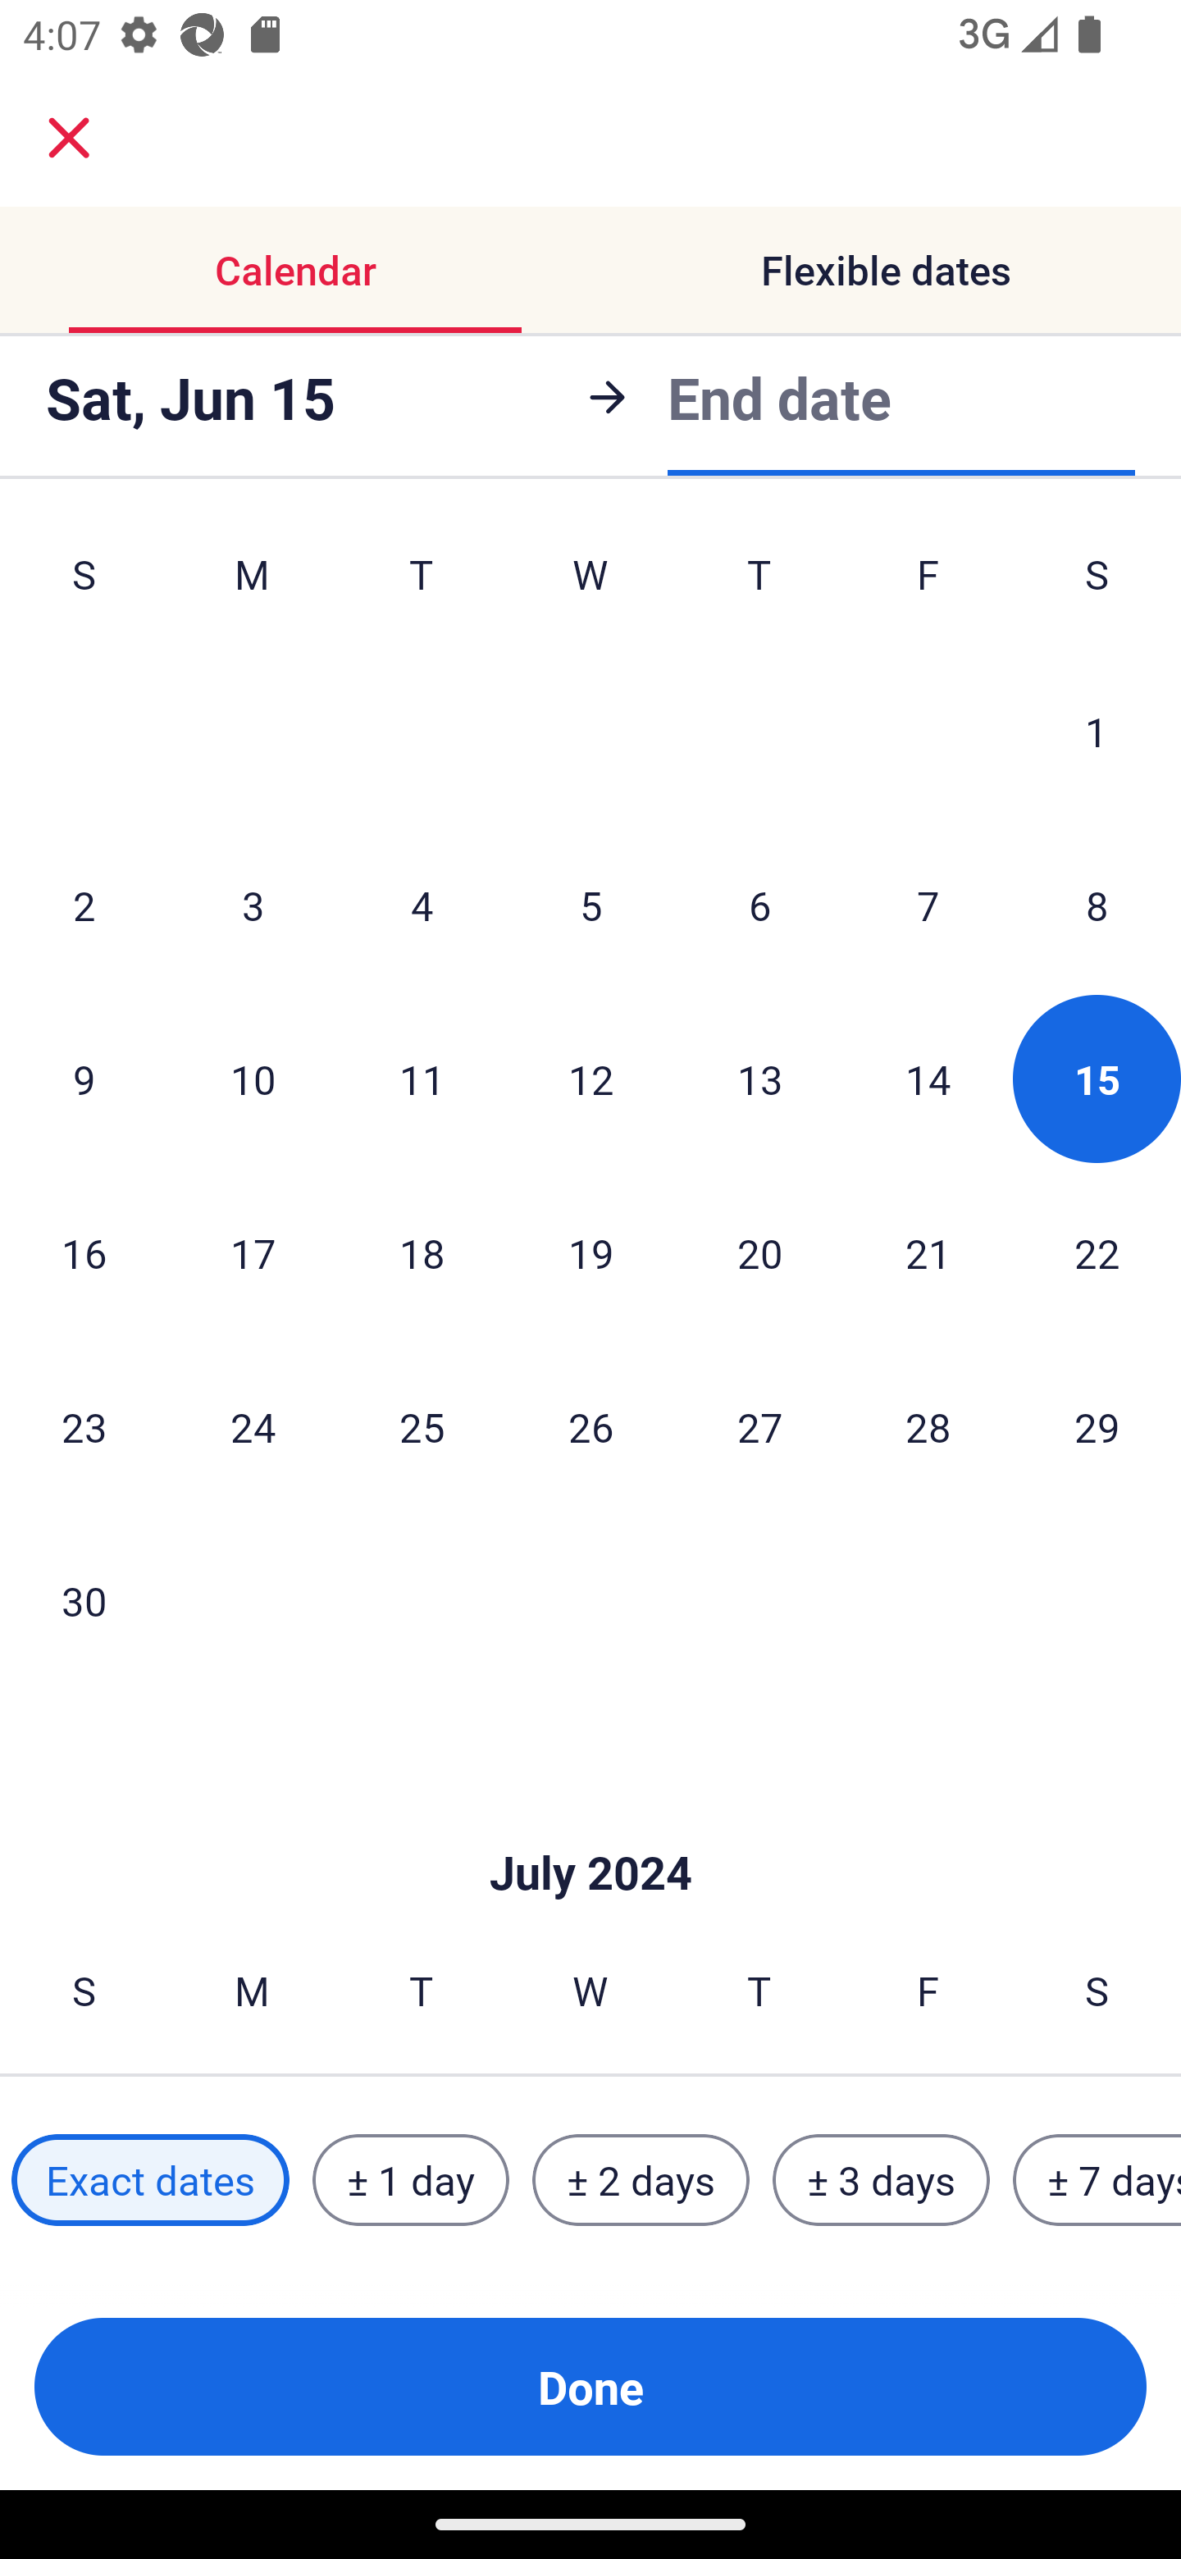  What do you see at coordinates (253, 905) in the screenshot?
I see `3 Monday, June 3, 2024` at bounding box center [253, 905].